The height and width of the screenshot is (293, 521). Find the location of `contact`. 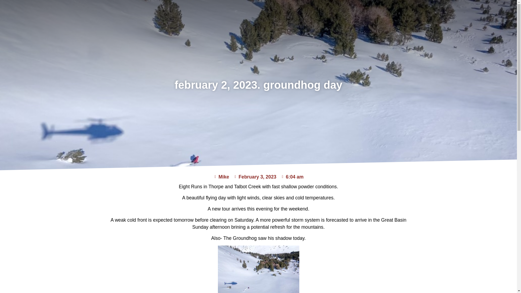

contact is located at coordinates (474, 9).